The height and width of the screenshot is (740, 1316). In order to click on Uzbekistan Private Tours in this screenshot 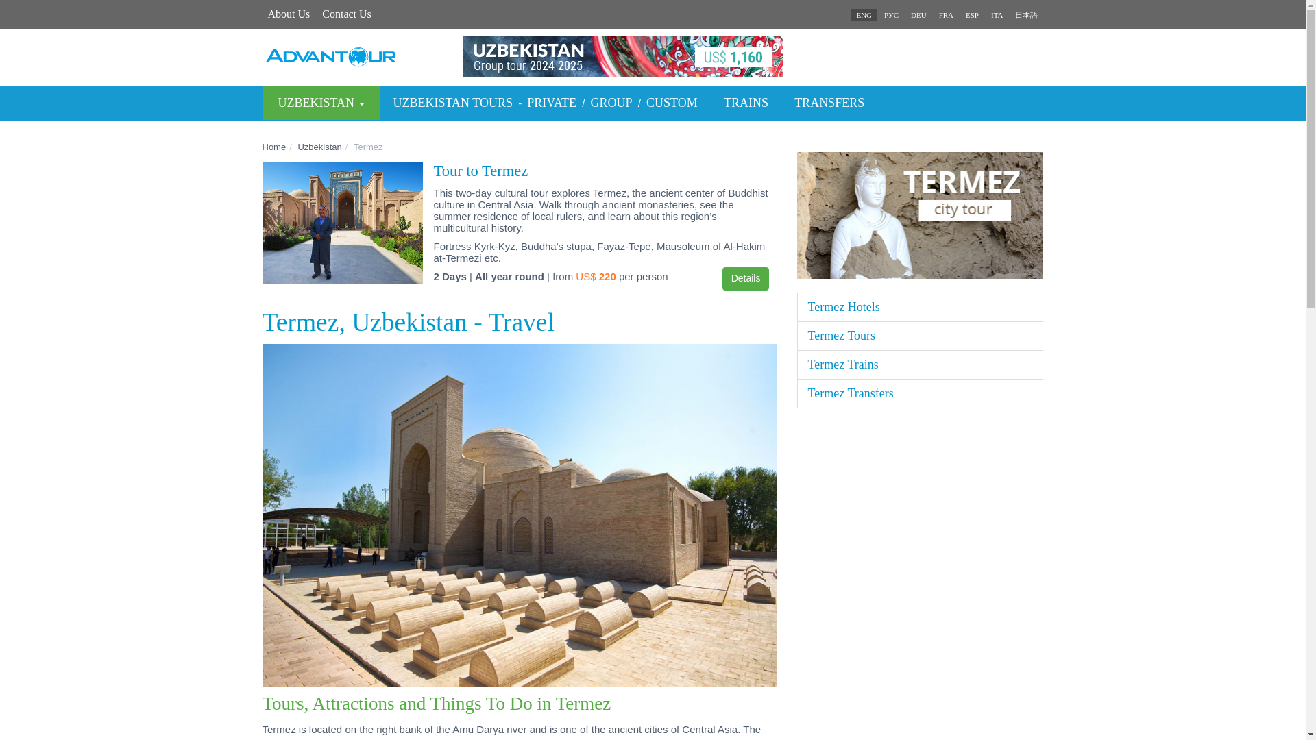, I will do `click(551, 103)`.